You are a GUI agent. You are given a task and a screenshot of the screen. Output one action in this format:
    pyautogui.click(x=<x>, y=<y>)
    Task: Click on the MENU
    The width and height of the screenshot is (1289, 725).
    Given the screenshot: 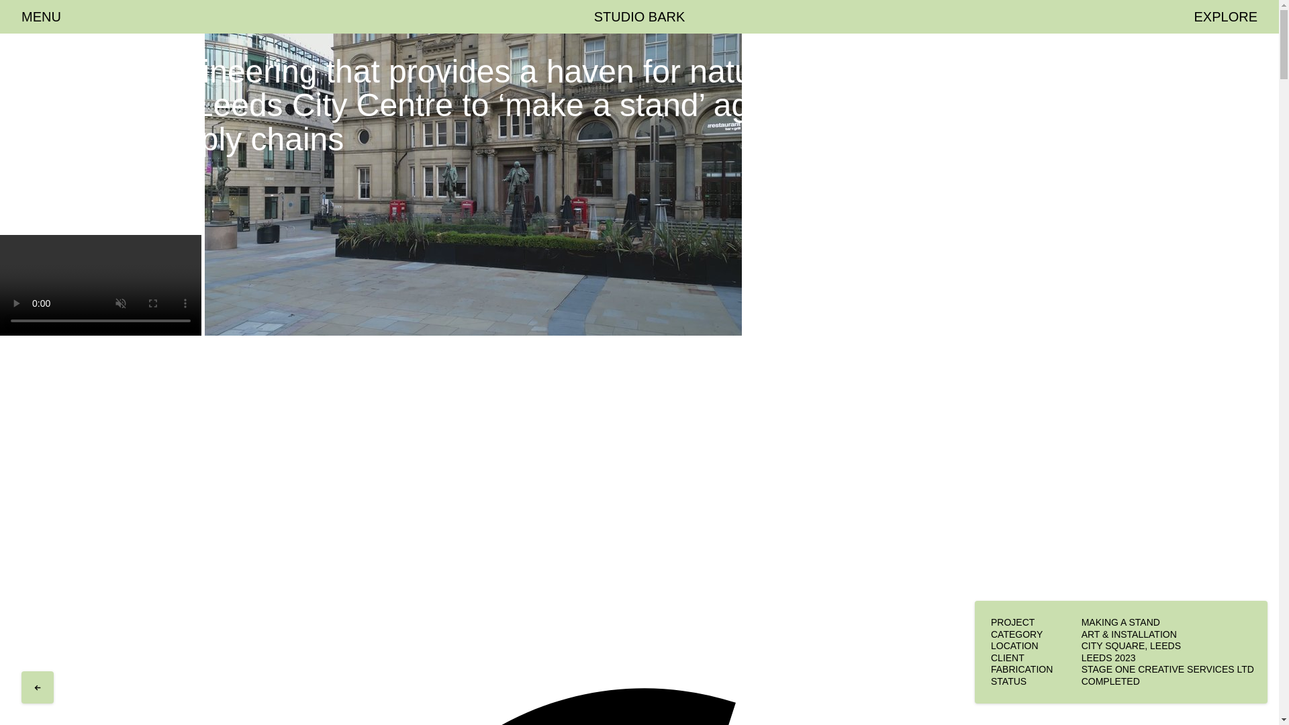 What is the action you would take?
    pyautogui.click(x=41, y=17)
    